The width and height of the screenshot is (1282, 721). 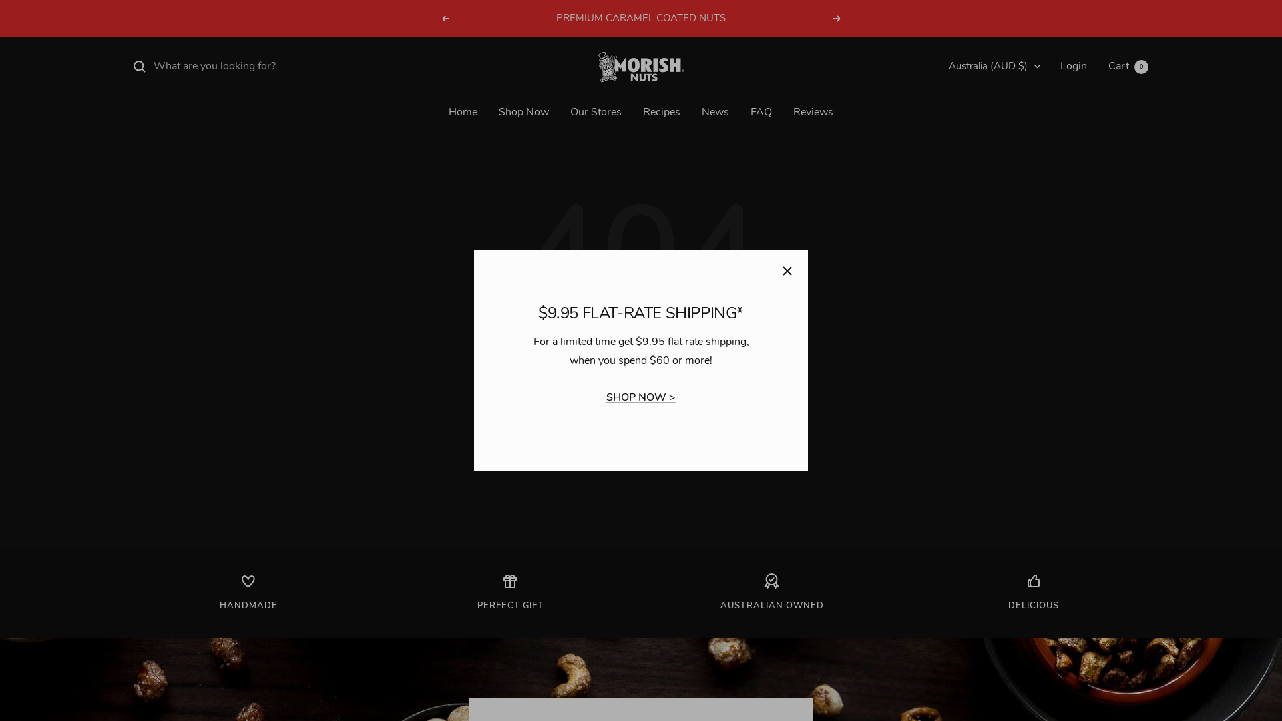 I want to click on News, so click(x=716, y=113).